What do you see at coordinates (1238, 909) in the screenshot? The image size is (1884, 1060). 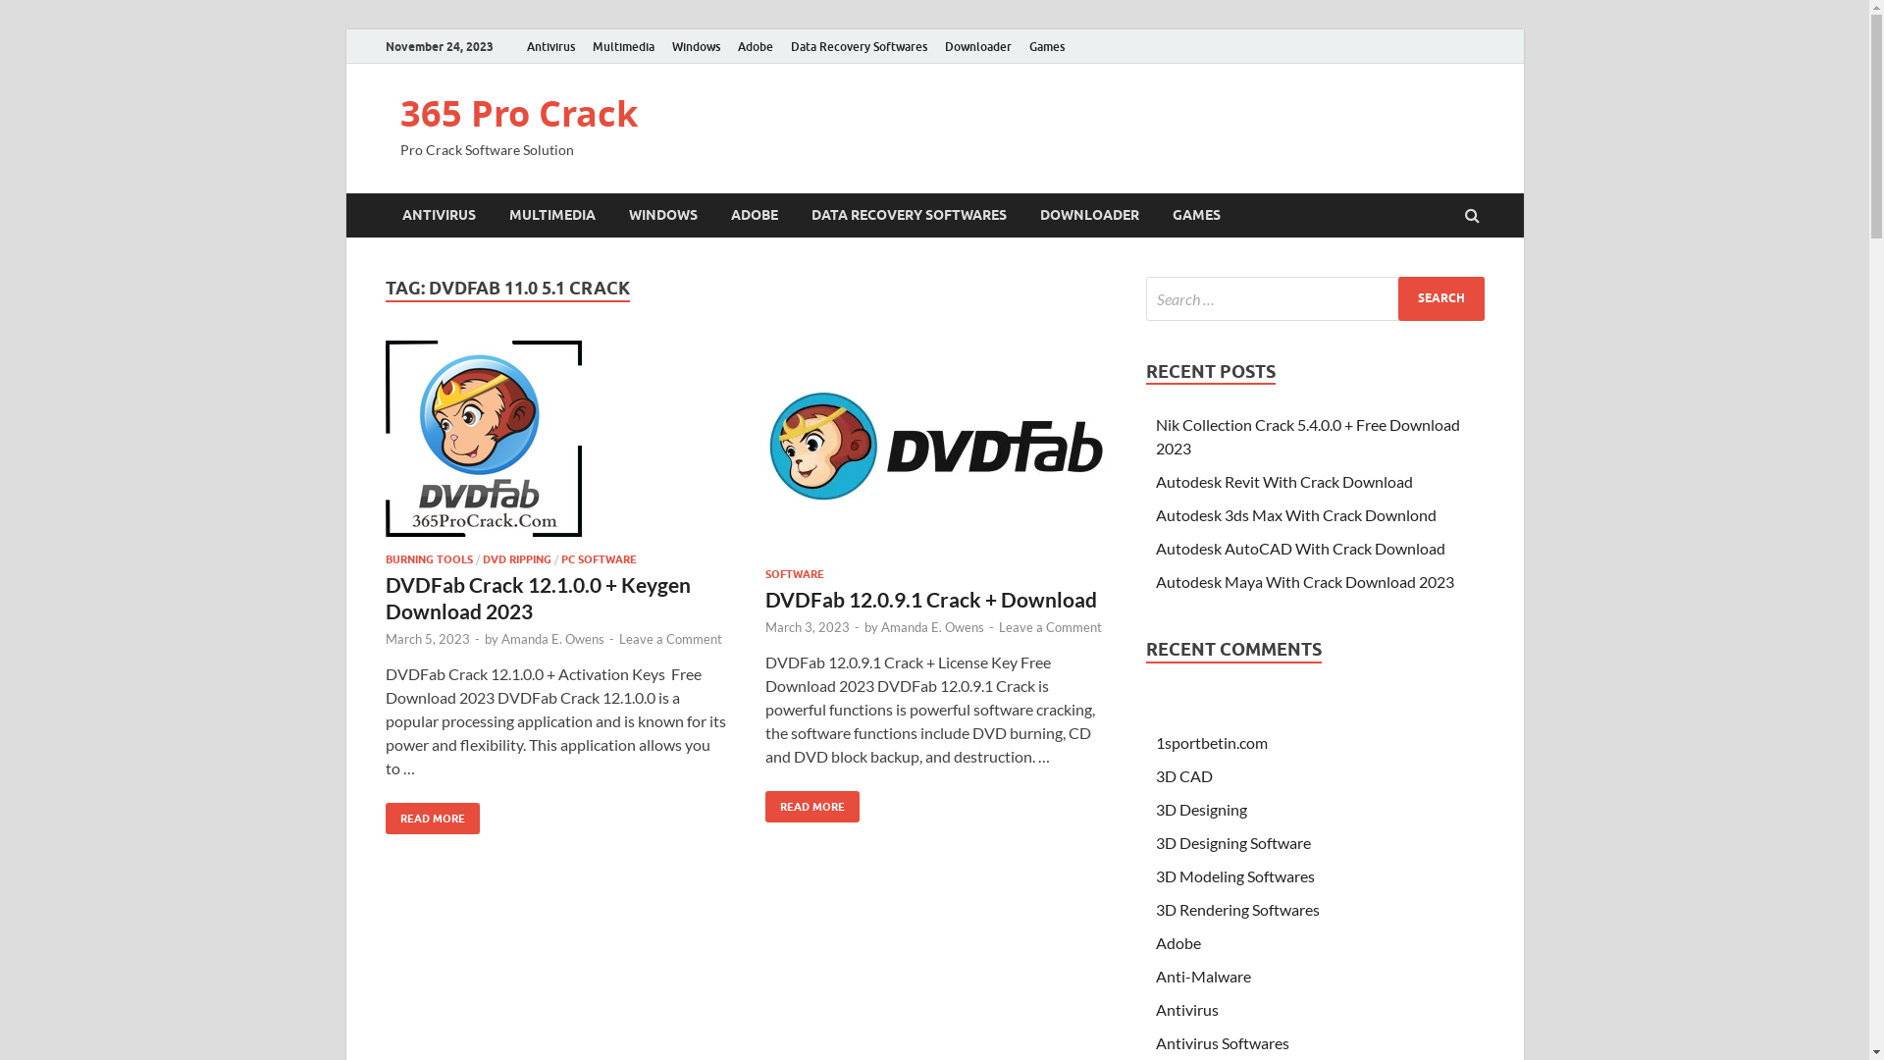 I see `3D Rendering Softwares` at bounding box center [1238, 909].